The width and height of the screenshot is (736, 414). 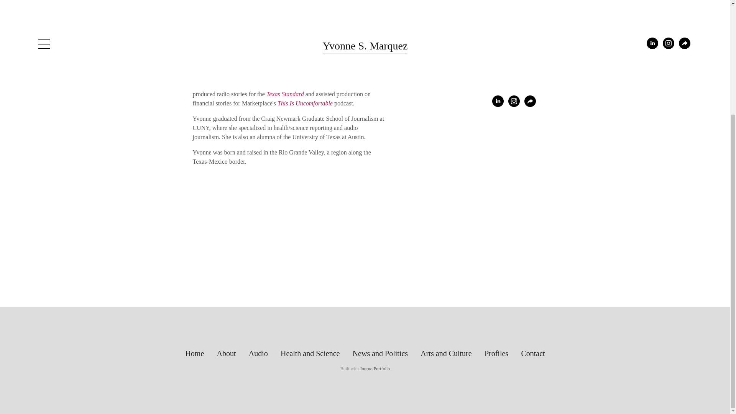 I want to click on News and Politics, so click(x=380, y=353).